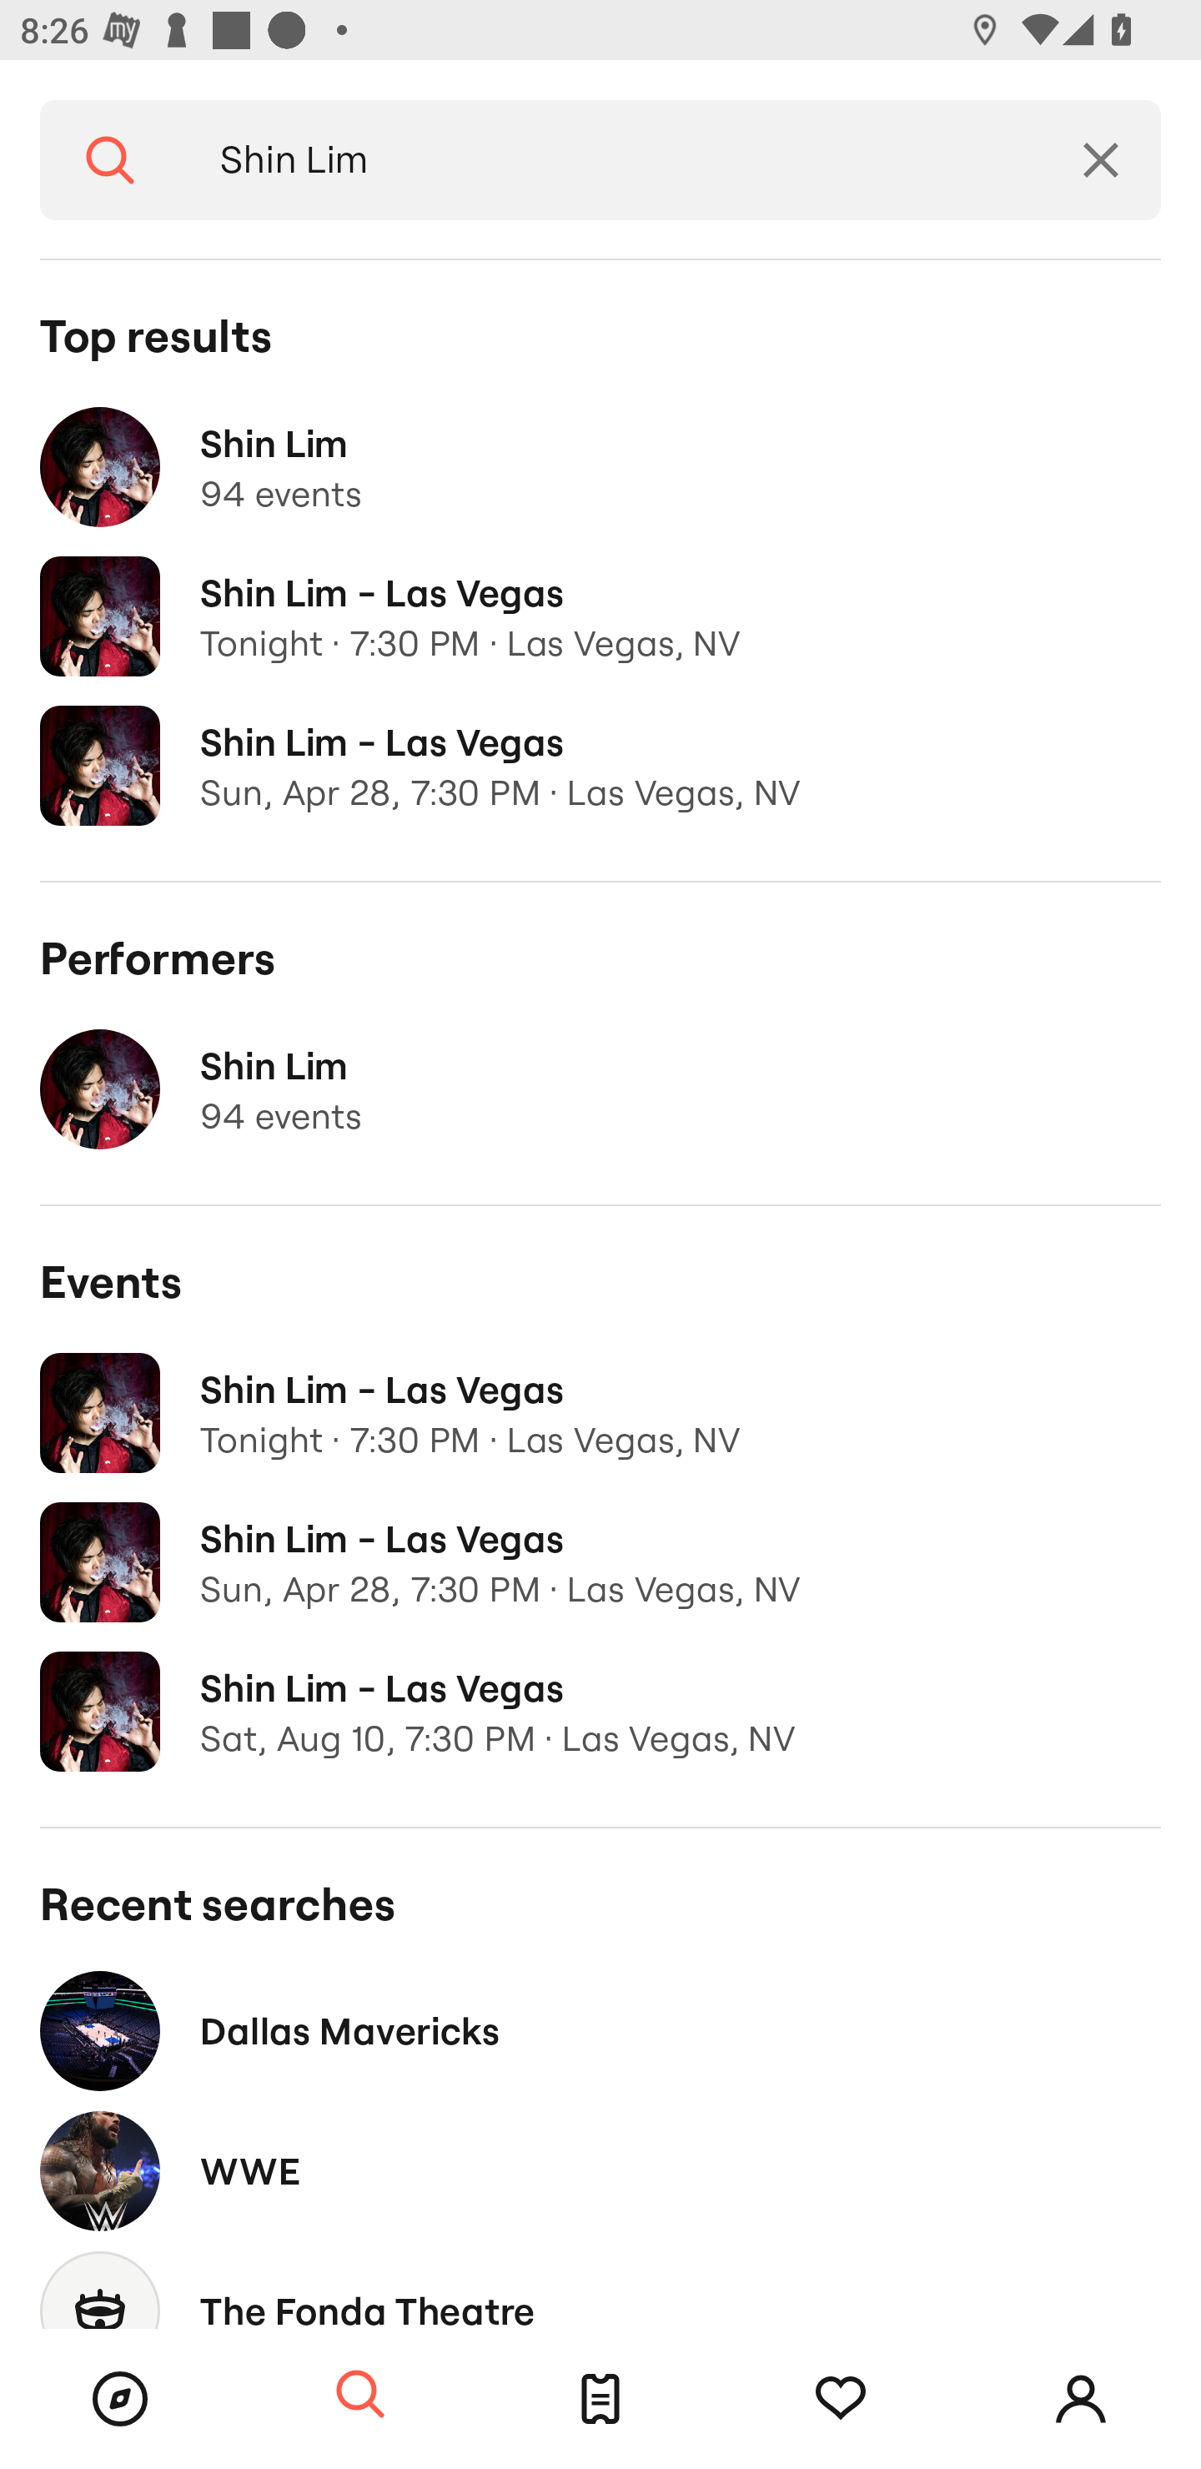 The width and height of the screenshot is (1201, 2469). What do you see at coordinates (600, 1089) in the screenshot?
I see `Shin Lim 94 events` at bounding box center [600, 1089].